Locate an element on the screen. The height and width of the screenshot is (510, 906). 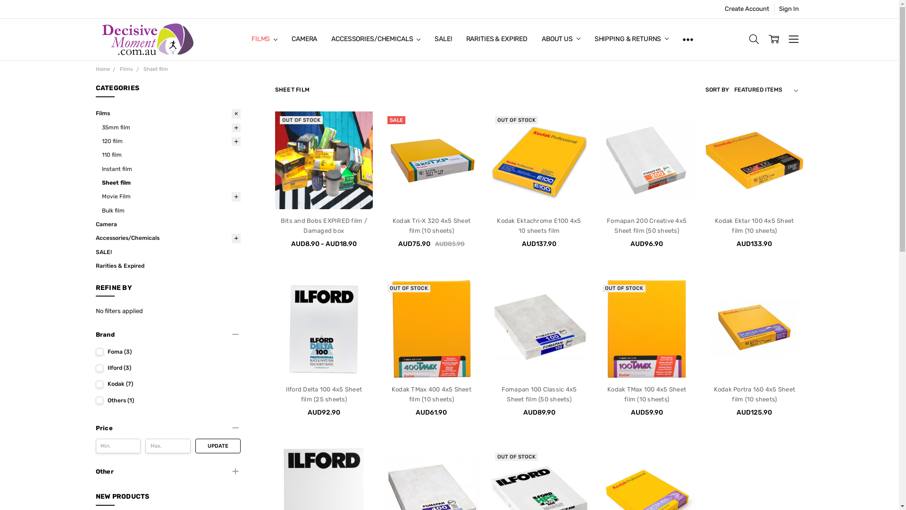
UPDATE is located at coordinates (218, 446).